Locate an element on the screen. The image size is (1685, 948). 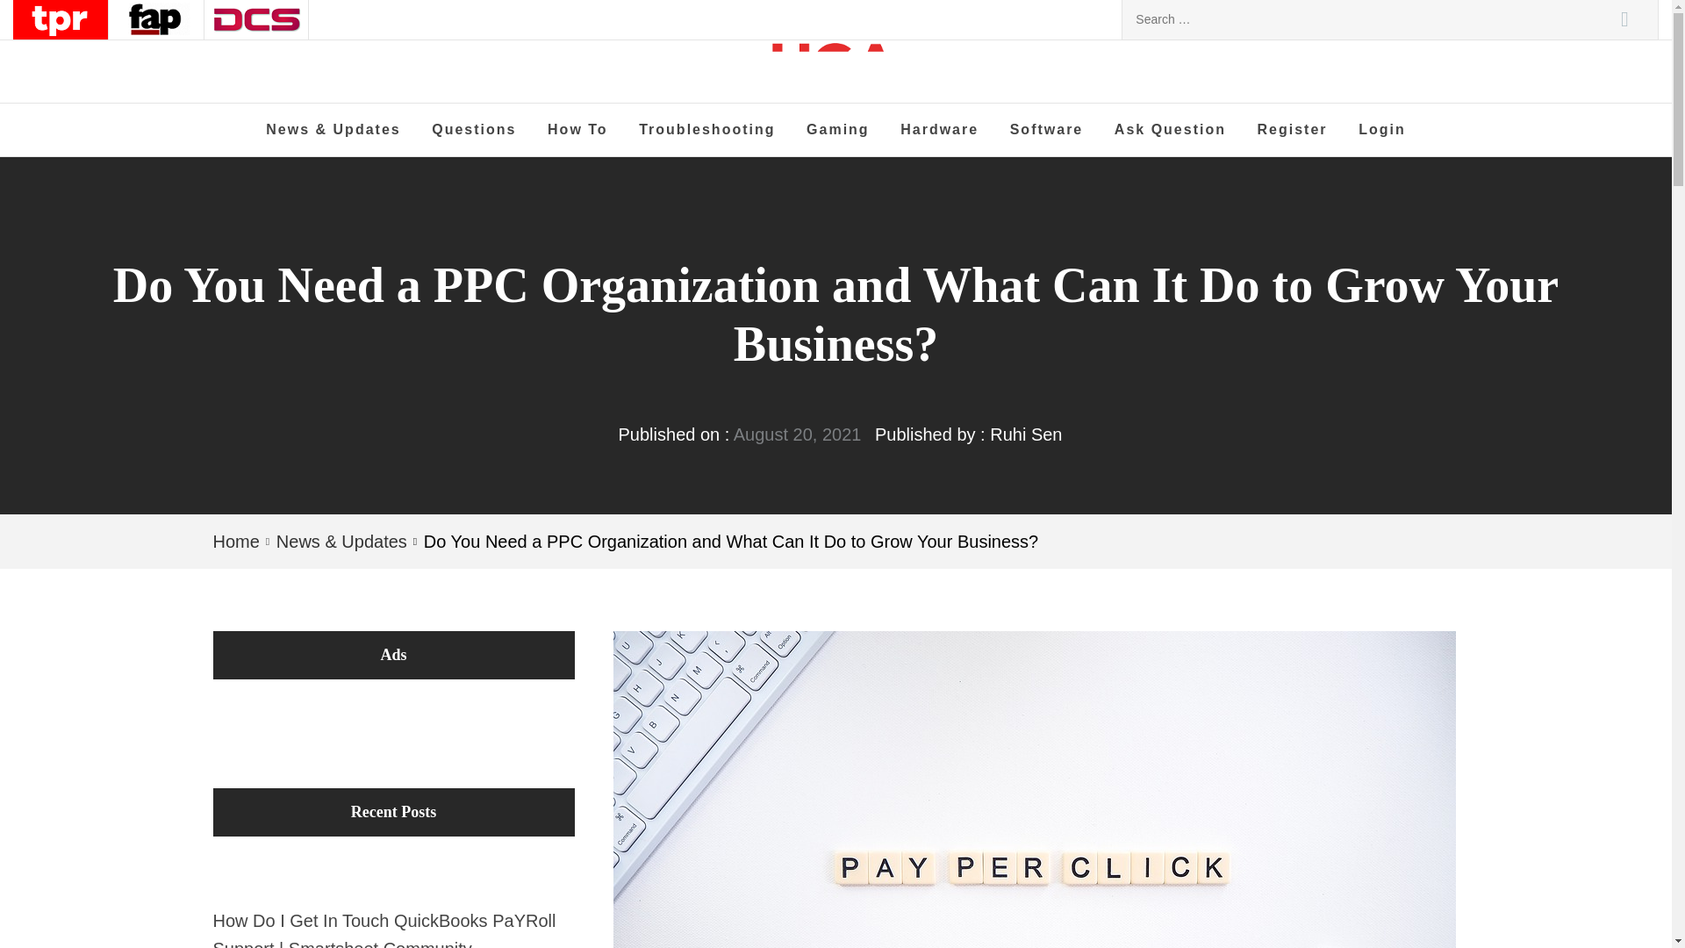
Questions is located at coordinates (473, 130).